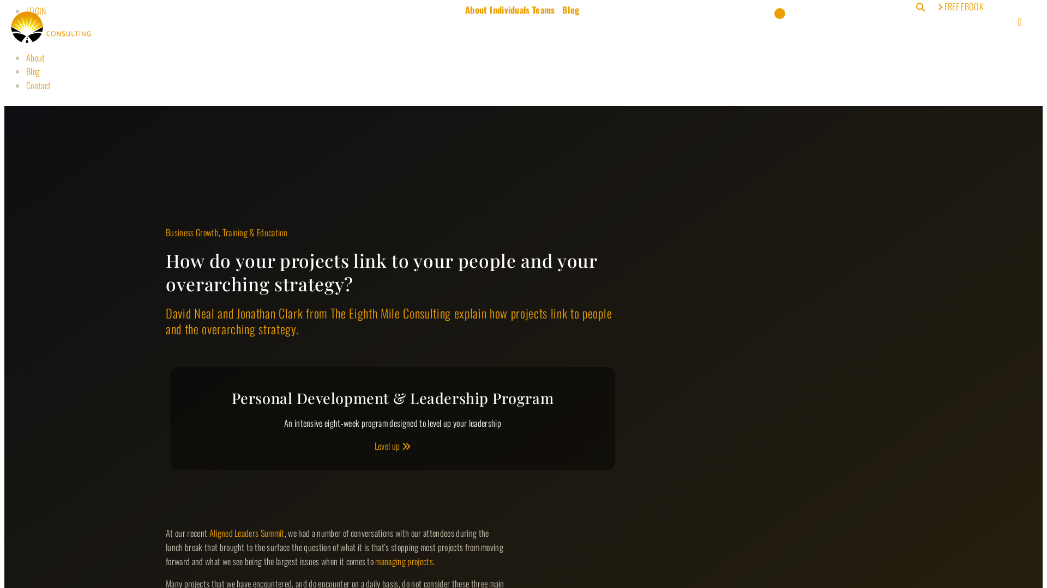  I want to click on About, so click(477, 10).